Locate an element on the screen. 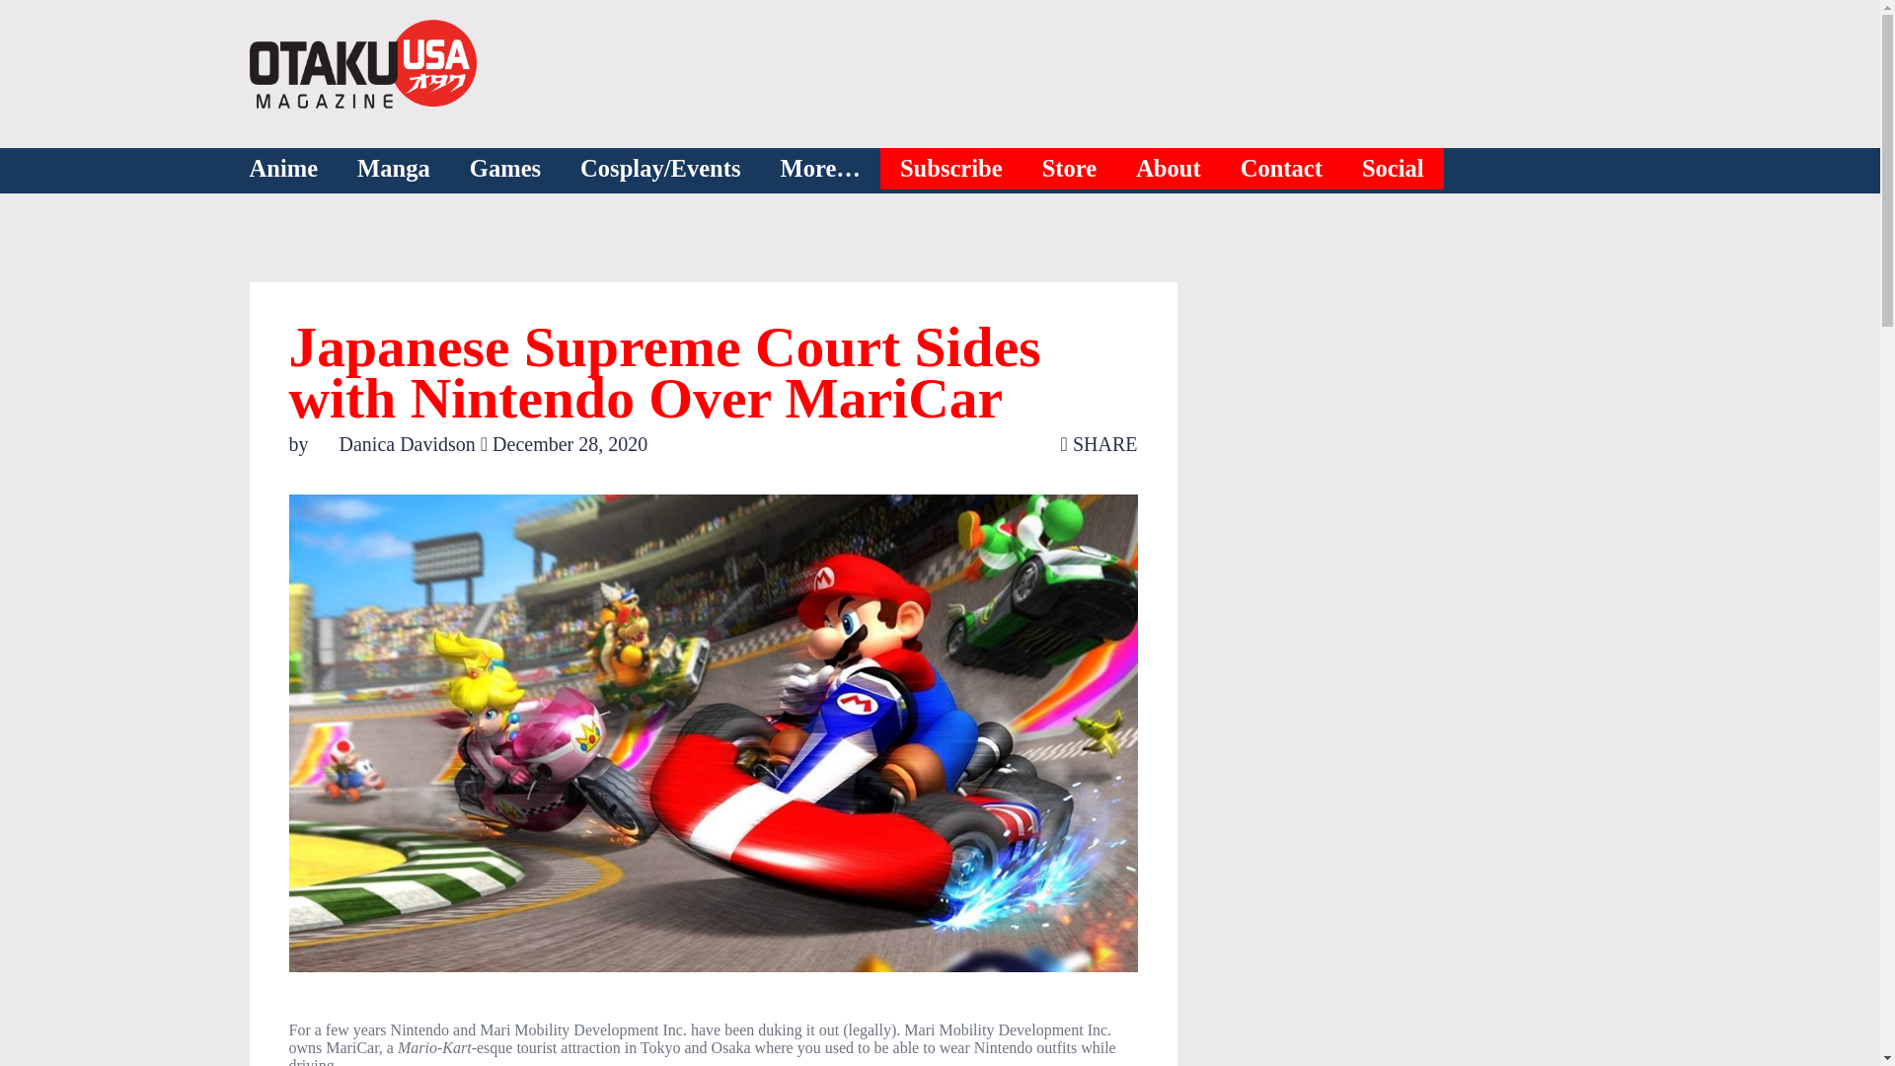  Contact is located at coordinates (1281, 169).